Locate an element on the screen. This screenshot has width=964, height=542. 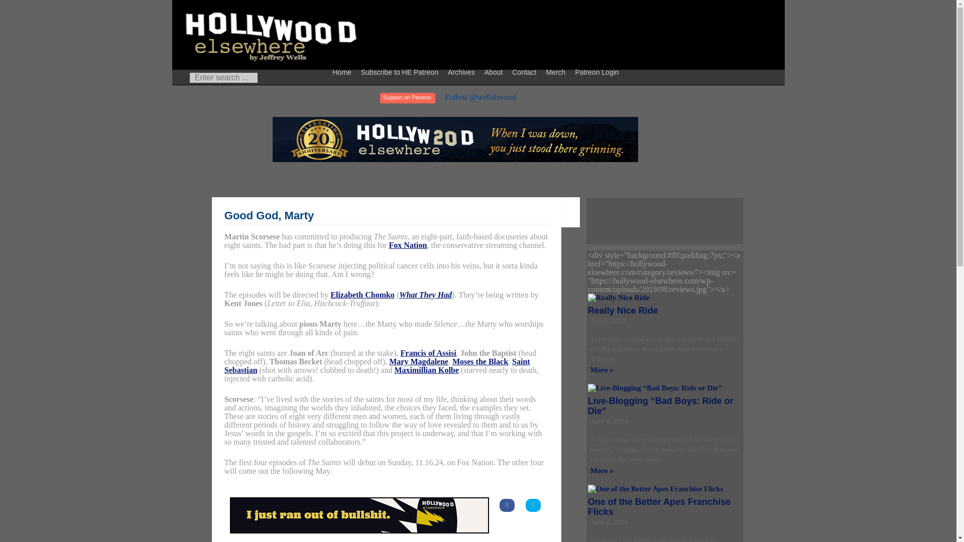
What They Had is located at coordinates (425, 295).